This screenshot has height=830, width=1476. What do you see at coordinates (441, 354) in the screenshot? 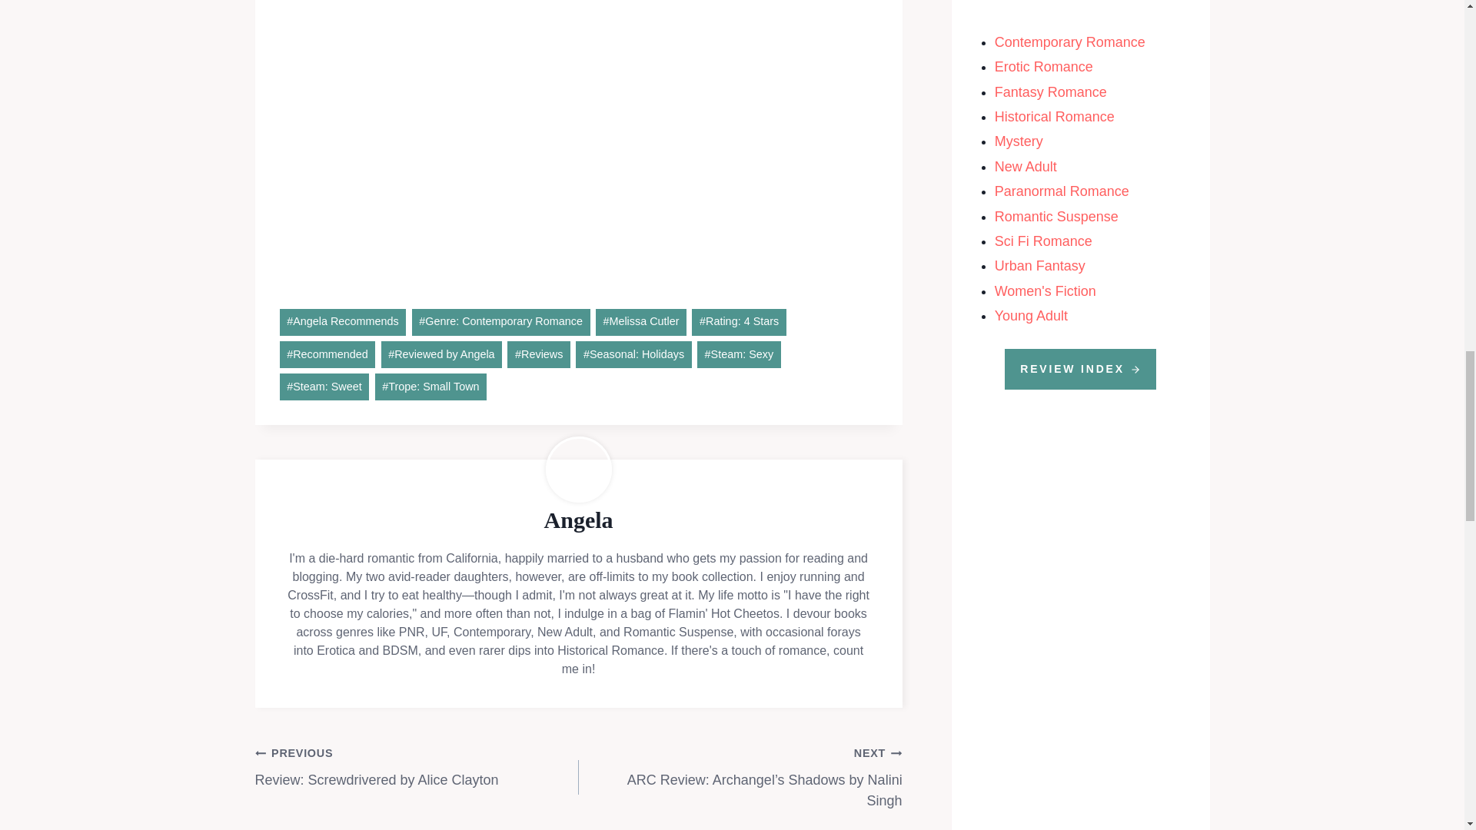
I see `Reviewed by Angela` at bounding box center [441, 354].